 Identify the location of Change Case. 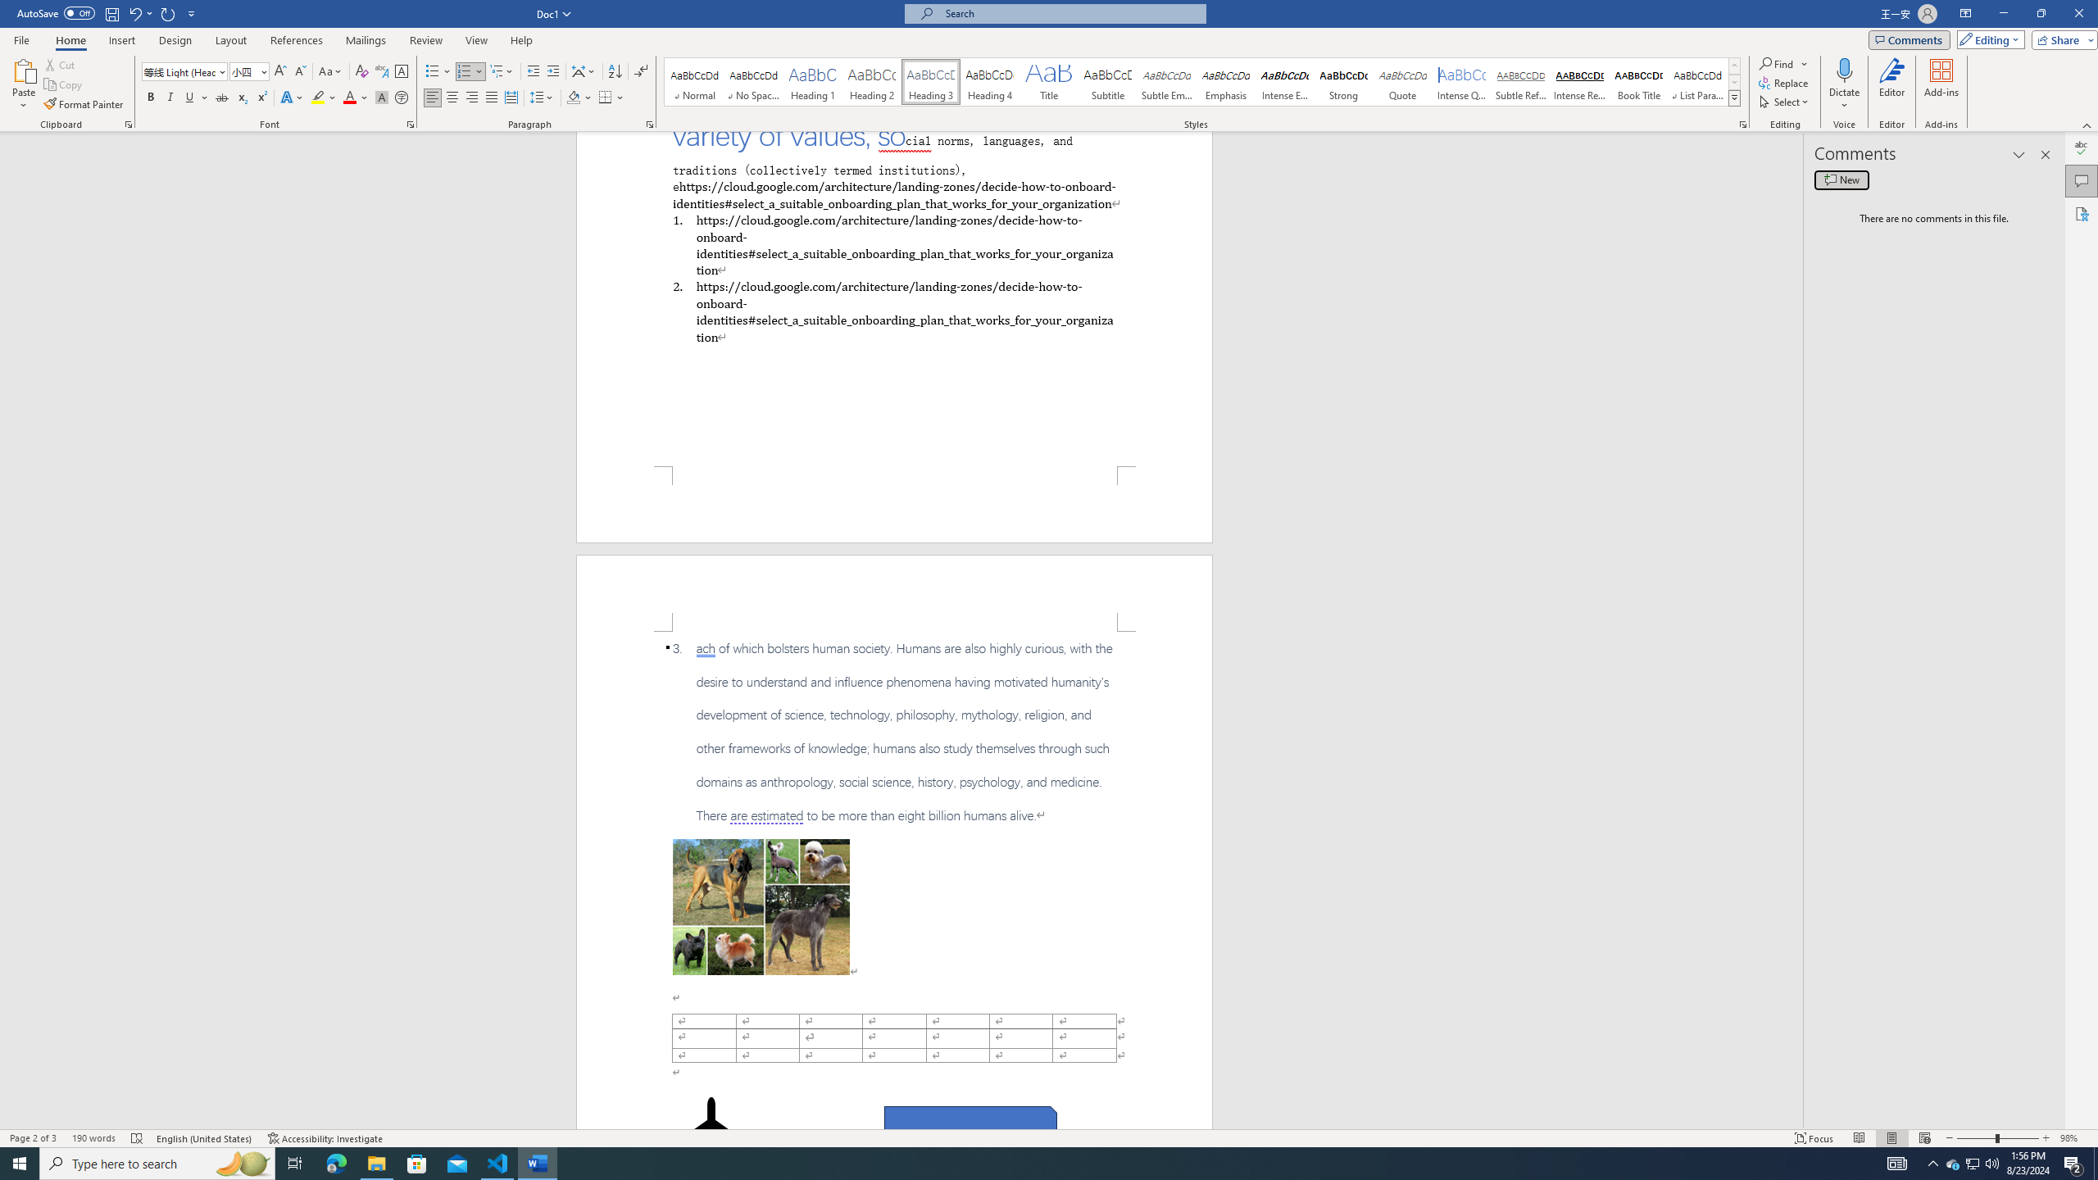
(331, 72).